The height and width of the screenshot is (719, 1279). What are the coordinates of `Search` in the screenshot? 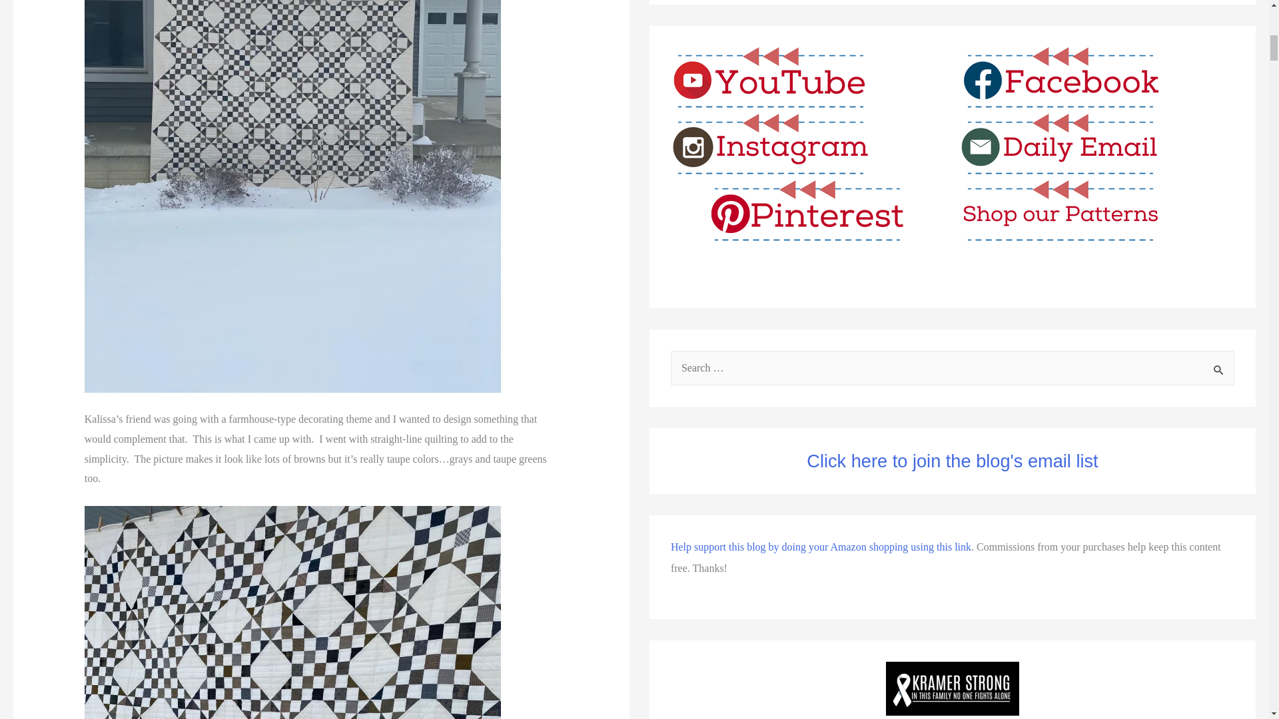 It's located at (1219, 369).